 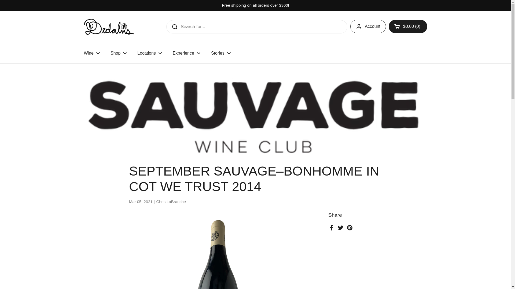 What do you see at coordinates (91, 53) in the screenshot?
I see `Wine` at bounding box center [91, 53].